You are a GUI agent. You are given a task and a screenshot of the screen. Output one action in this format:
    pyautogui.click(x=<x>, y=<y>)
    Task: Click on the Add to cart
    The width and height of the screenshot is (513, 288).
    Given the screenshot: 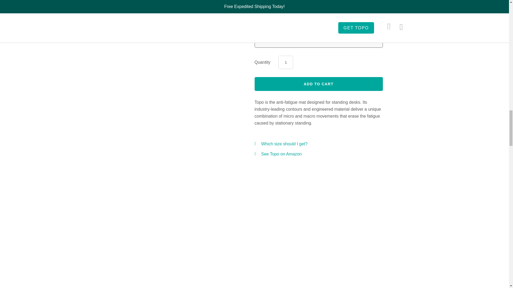 What is the action you would take?
    pyautogui.click(x=318, y=84)
    